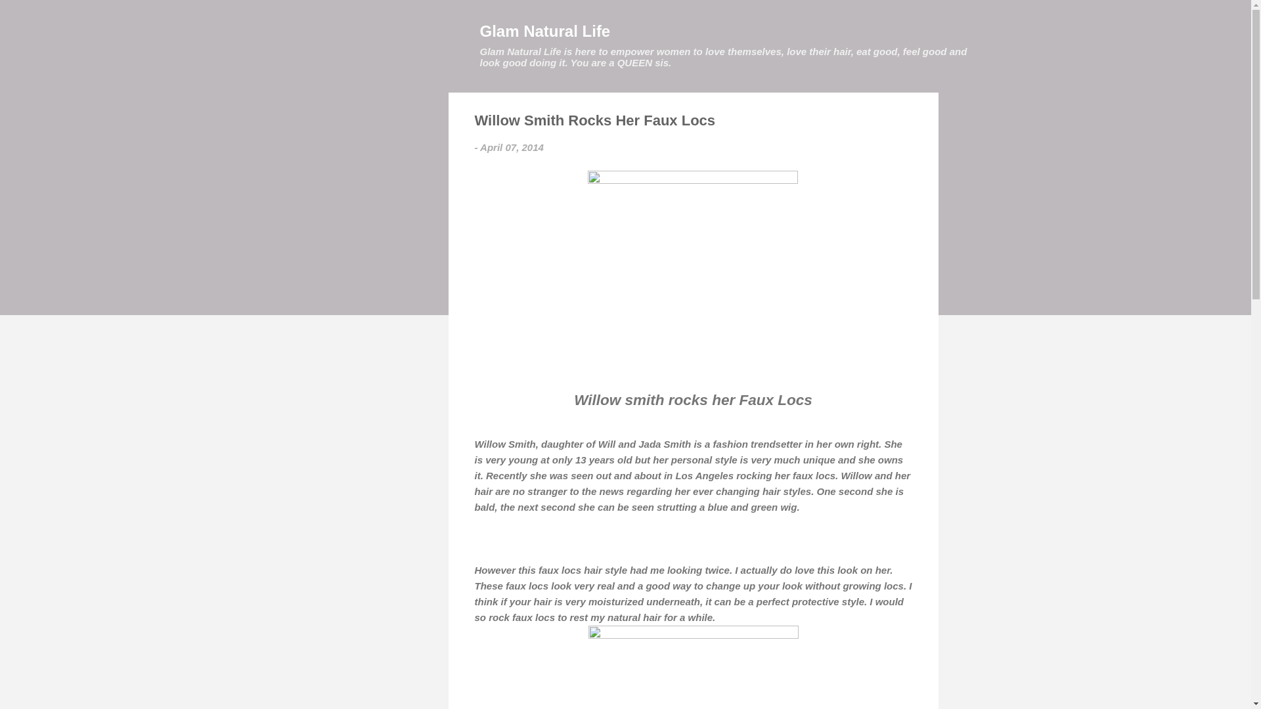 The width and height of the screenshot is (1261, 709). Describe the element at coordinates (512, 147) in the screenshot. I see `permanent link` at that location.